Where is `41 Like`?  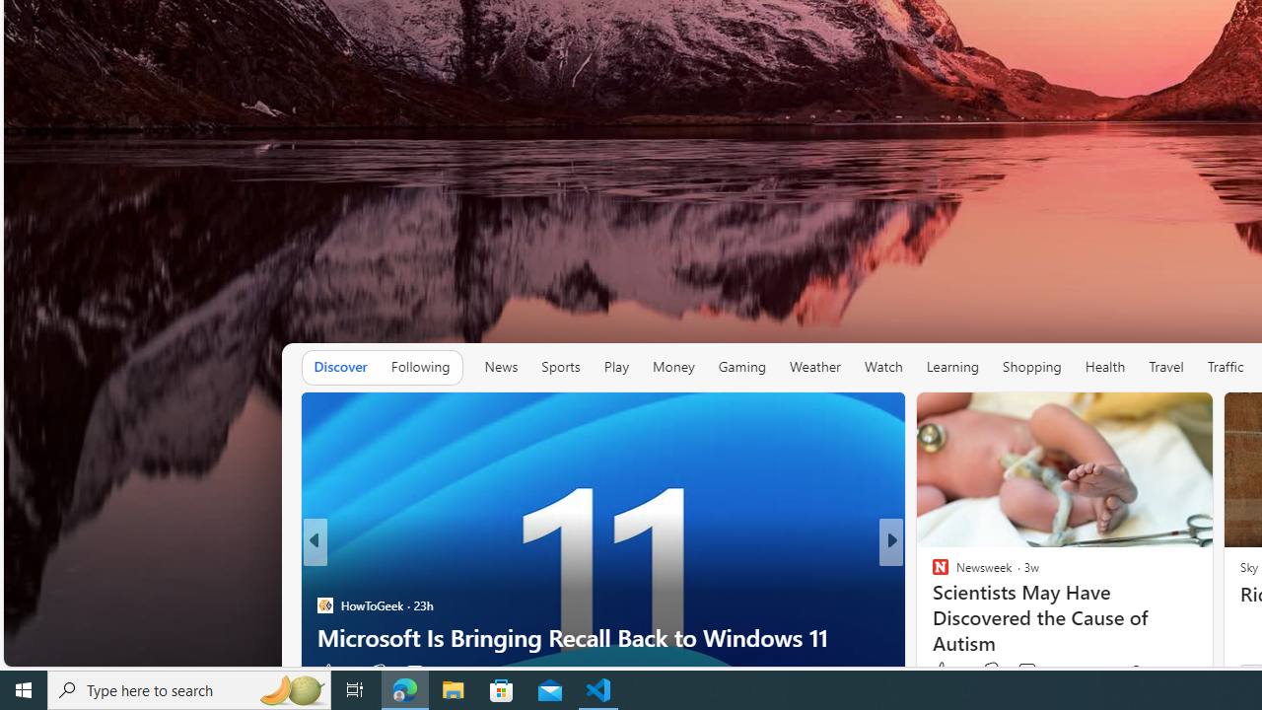
41 Like is located at coordinates (943, 672).